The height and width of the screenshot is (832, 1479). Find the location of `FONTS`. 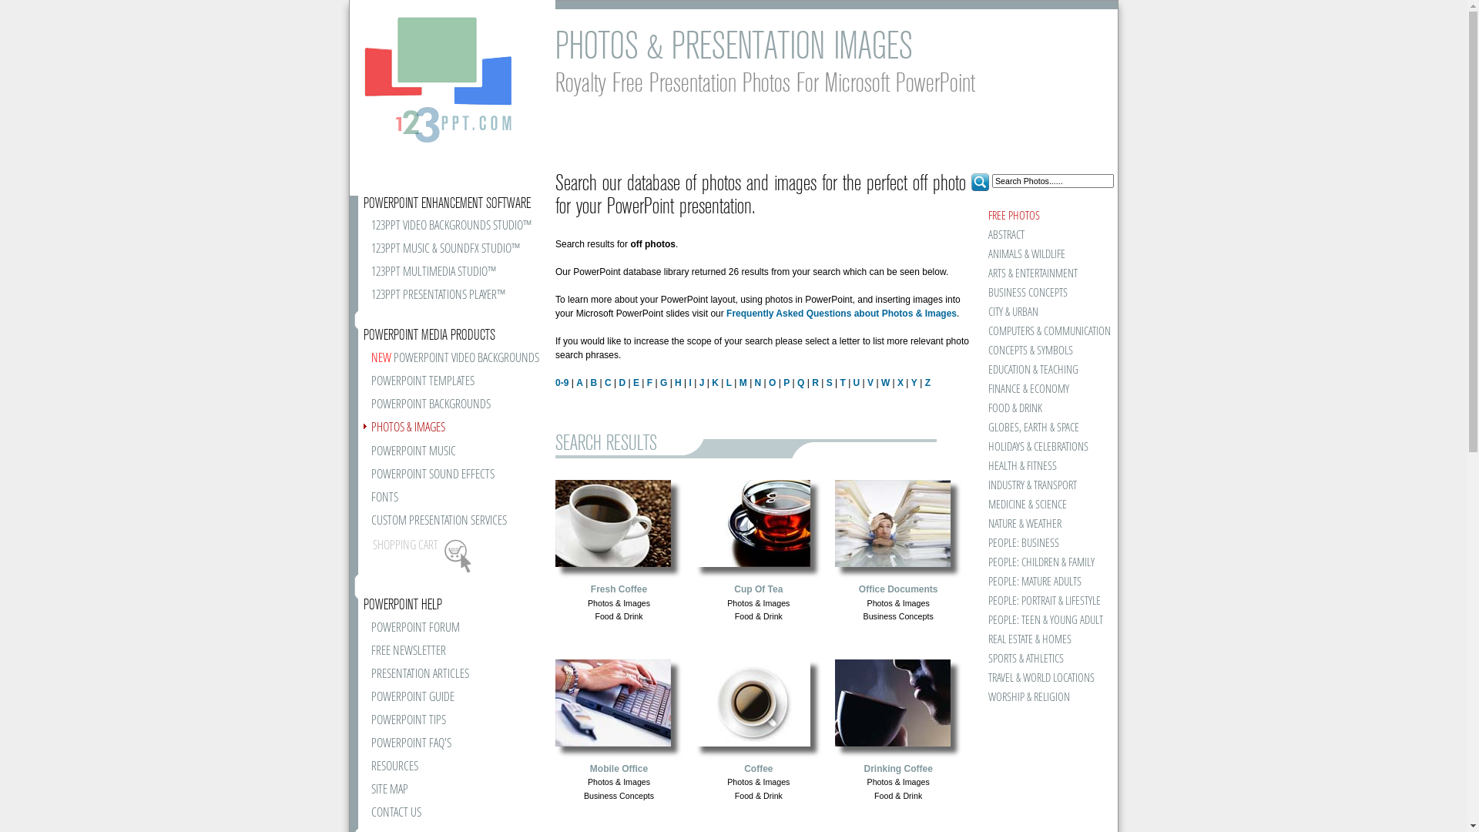

FONTS is located at coordinates (459, 502).